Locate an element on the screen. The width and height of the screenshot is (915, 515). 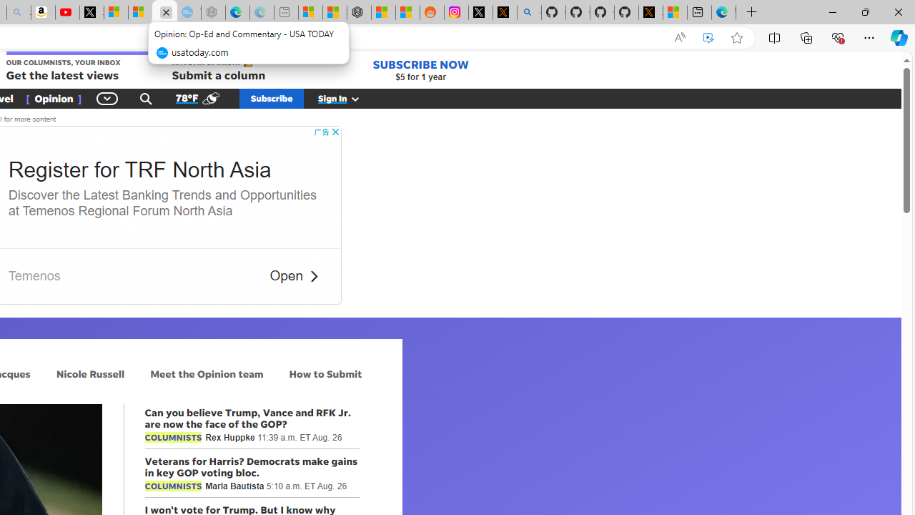
Sign In is located at coordinates (347, 98).